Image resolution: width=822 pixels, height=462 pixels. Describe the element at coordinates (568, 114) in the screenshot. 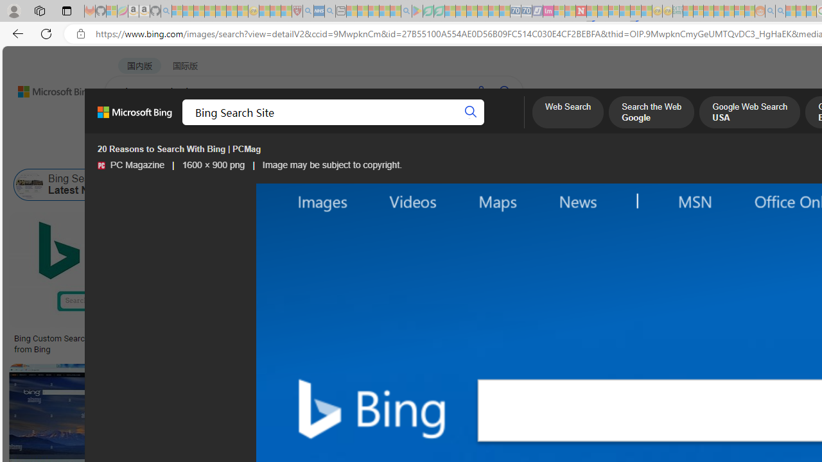

I see `Web Search` at that location.